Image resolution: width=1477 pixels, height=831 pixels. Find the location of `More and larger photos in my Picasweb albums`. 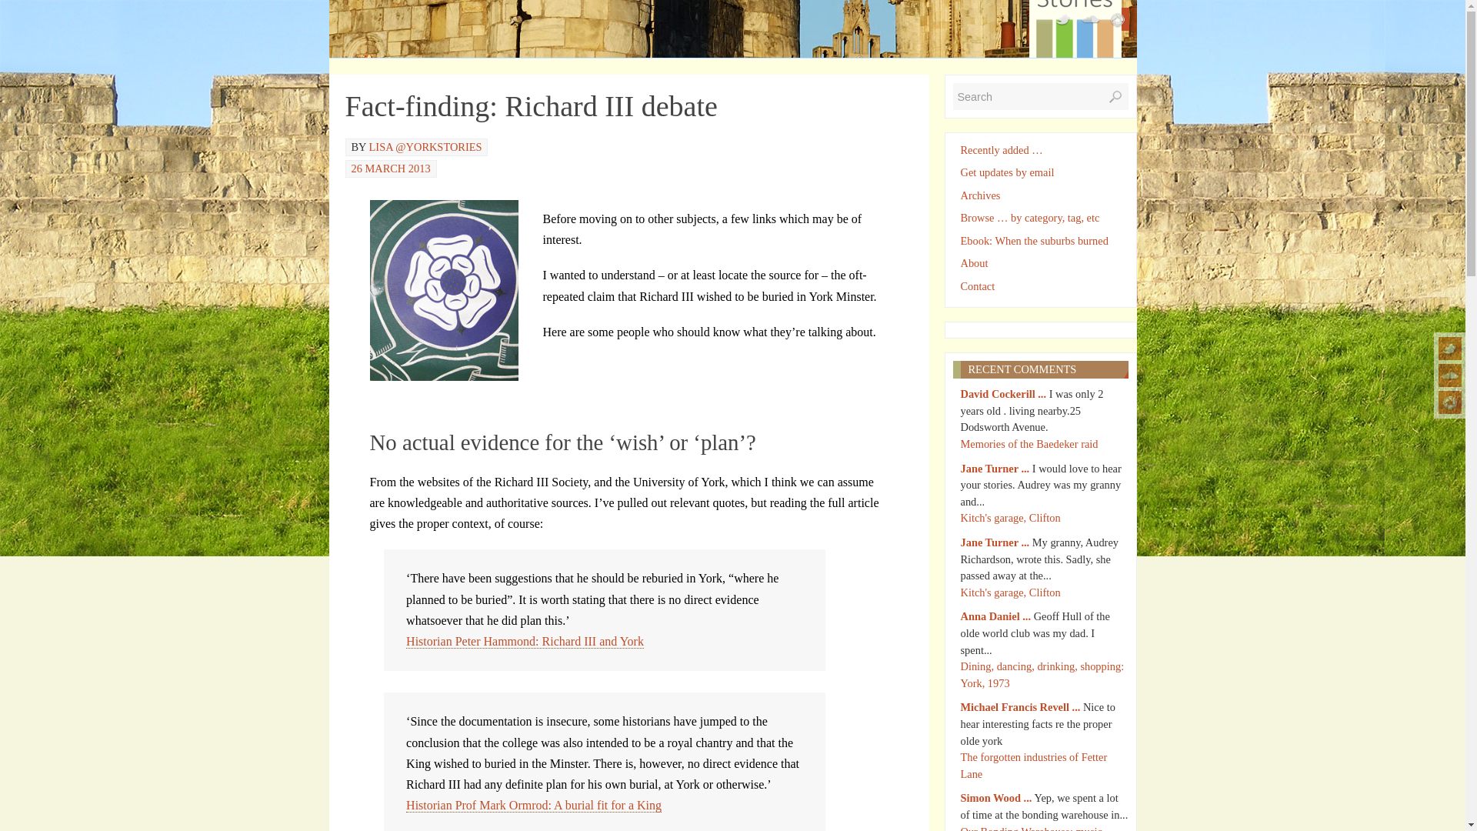

More and larger photos in my Picasweb albums is located at coordinates (1450, 402).